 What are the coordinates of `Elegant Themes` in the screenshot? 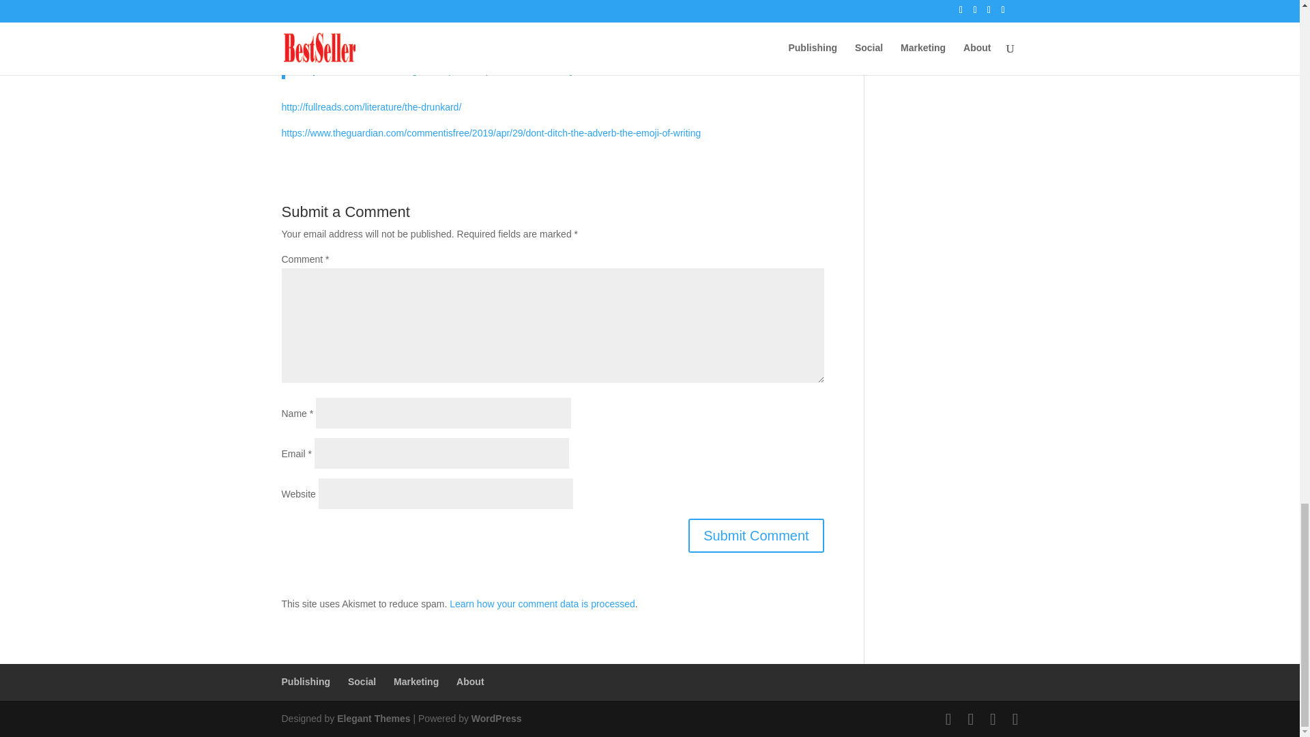 It's located at (373, 718).